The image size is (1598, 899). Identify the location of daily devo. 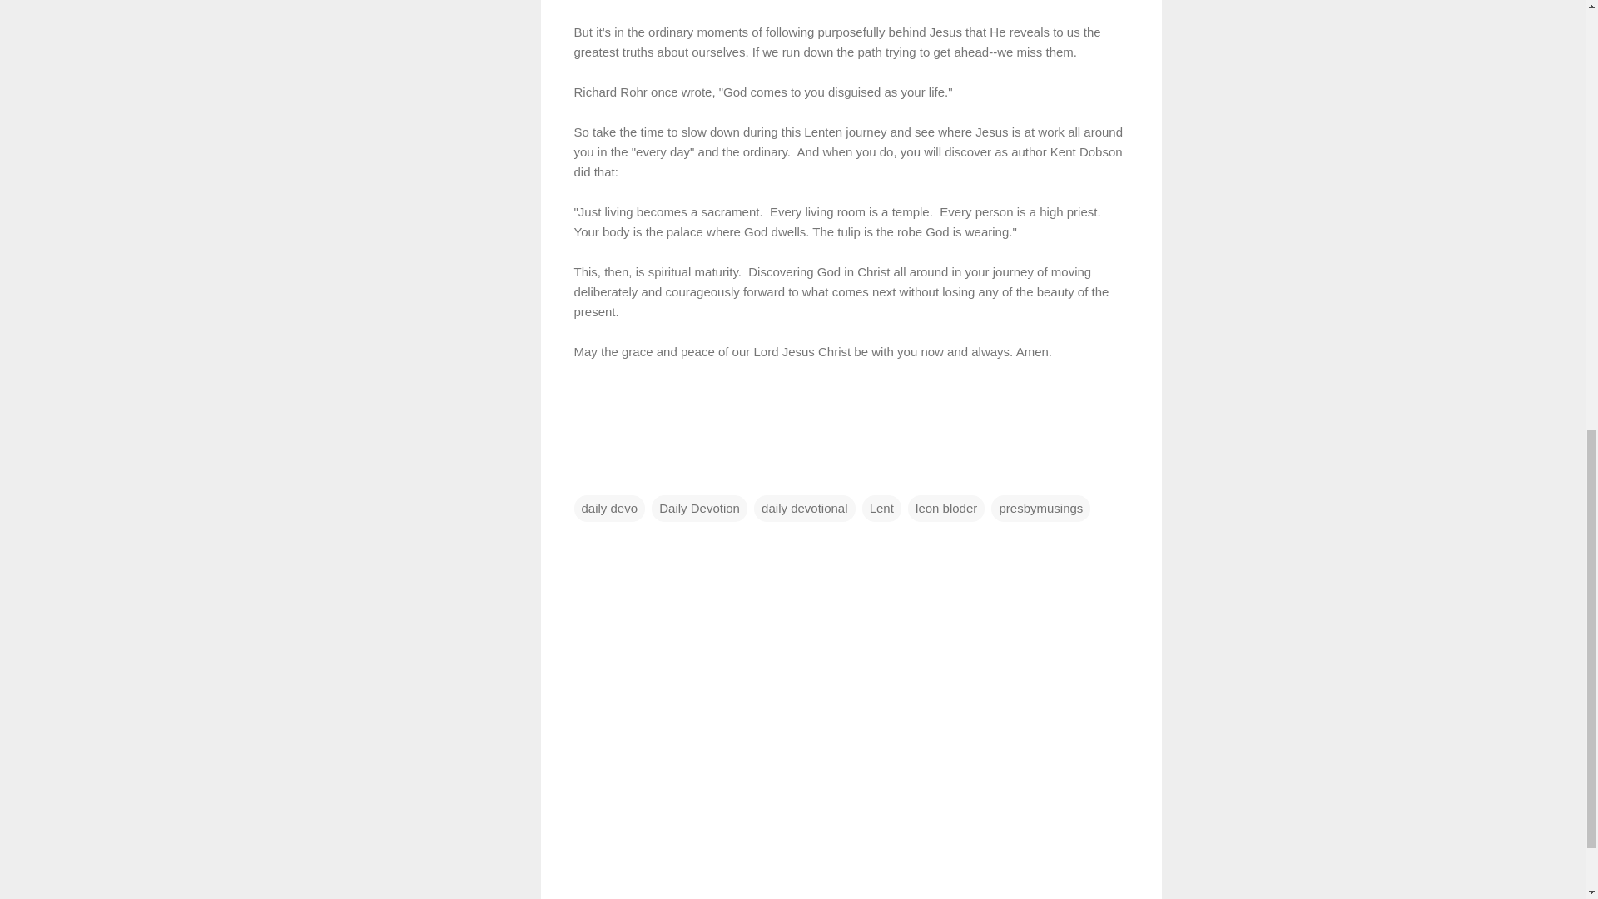
(609, 508).